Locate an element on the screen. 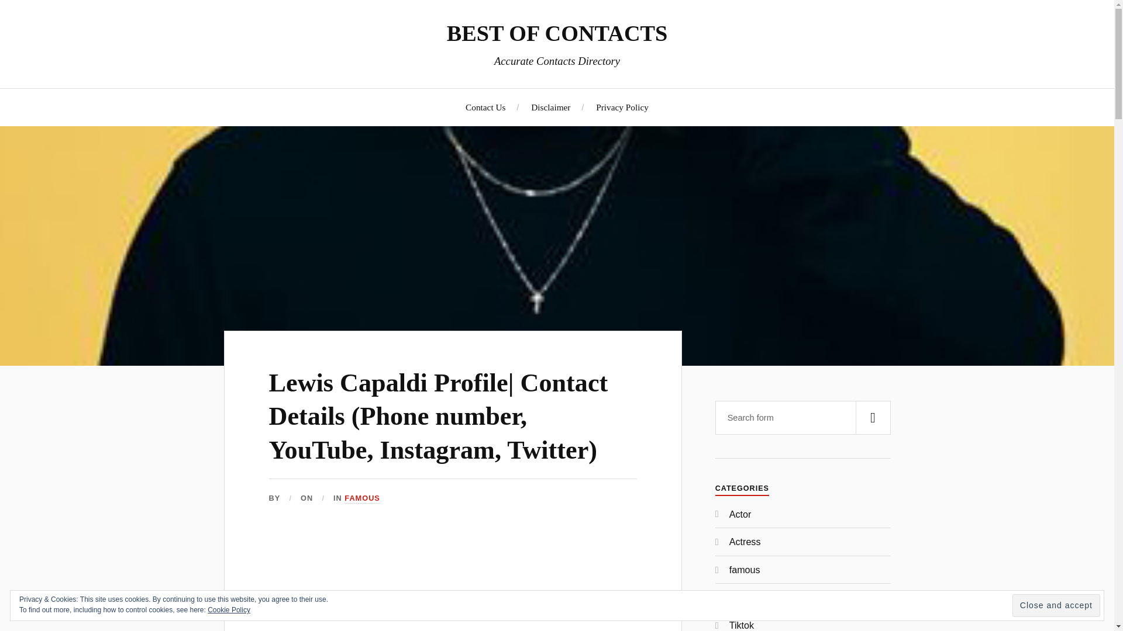  Advertisement is located at coordinates (453, 583).